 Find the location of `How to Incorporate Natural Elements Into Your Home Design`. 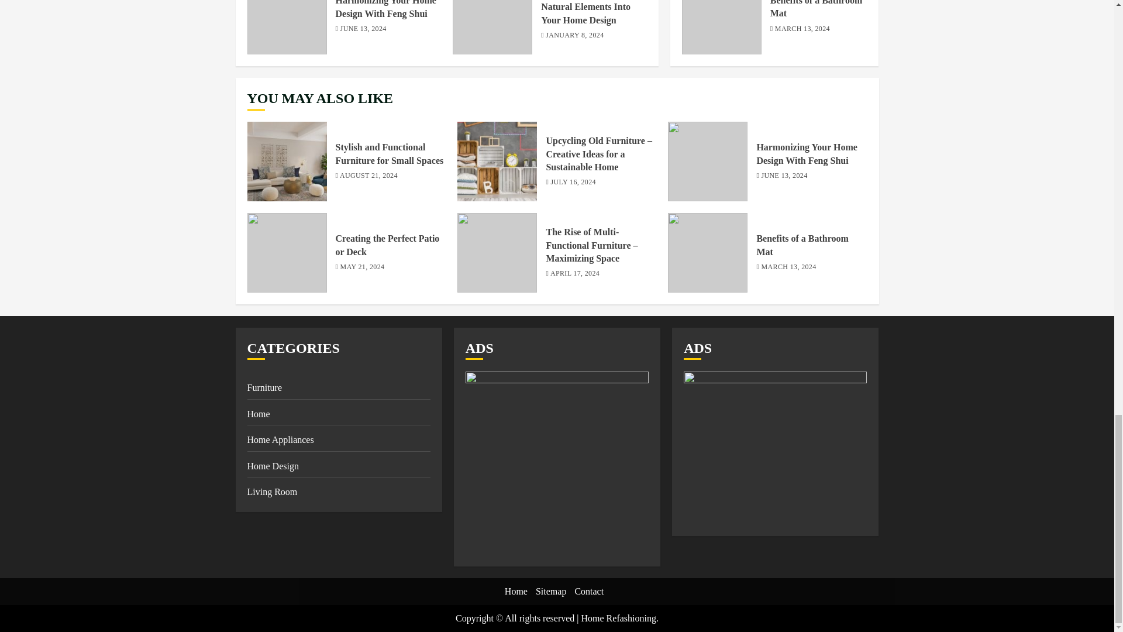

How to Incorporate Natural Elements Into Your Home Design is located at coordinates (492, 27).